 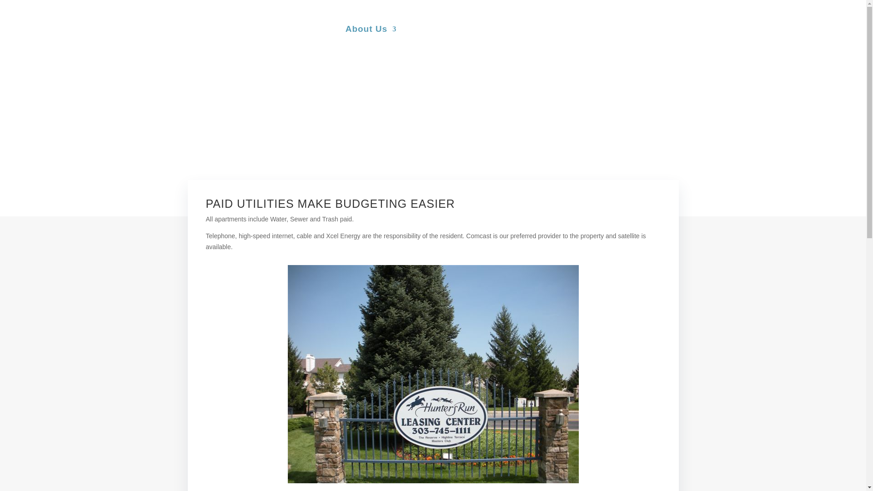 What do you see at coordinates (653, 42) in the screenshot?
I see `Contact Us` at bounding box center [653, 42].